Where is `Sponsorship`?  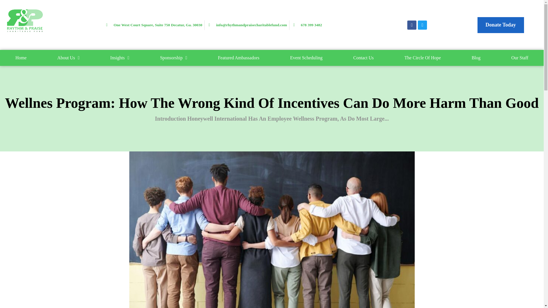
Sponsorship is located at coordinates (174, 58).